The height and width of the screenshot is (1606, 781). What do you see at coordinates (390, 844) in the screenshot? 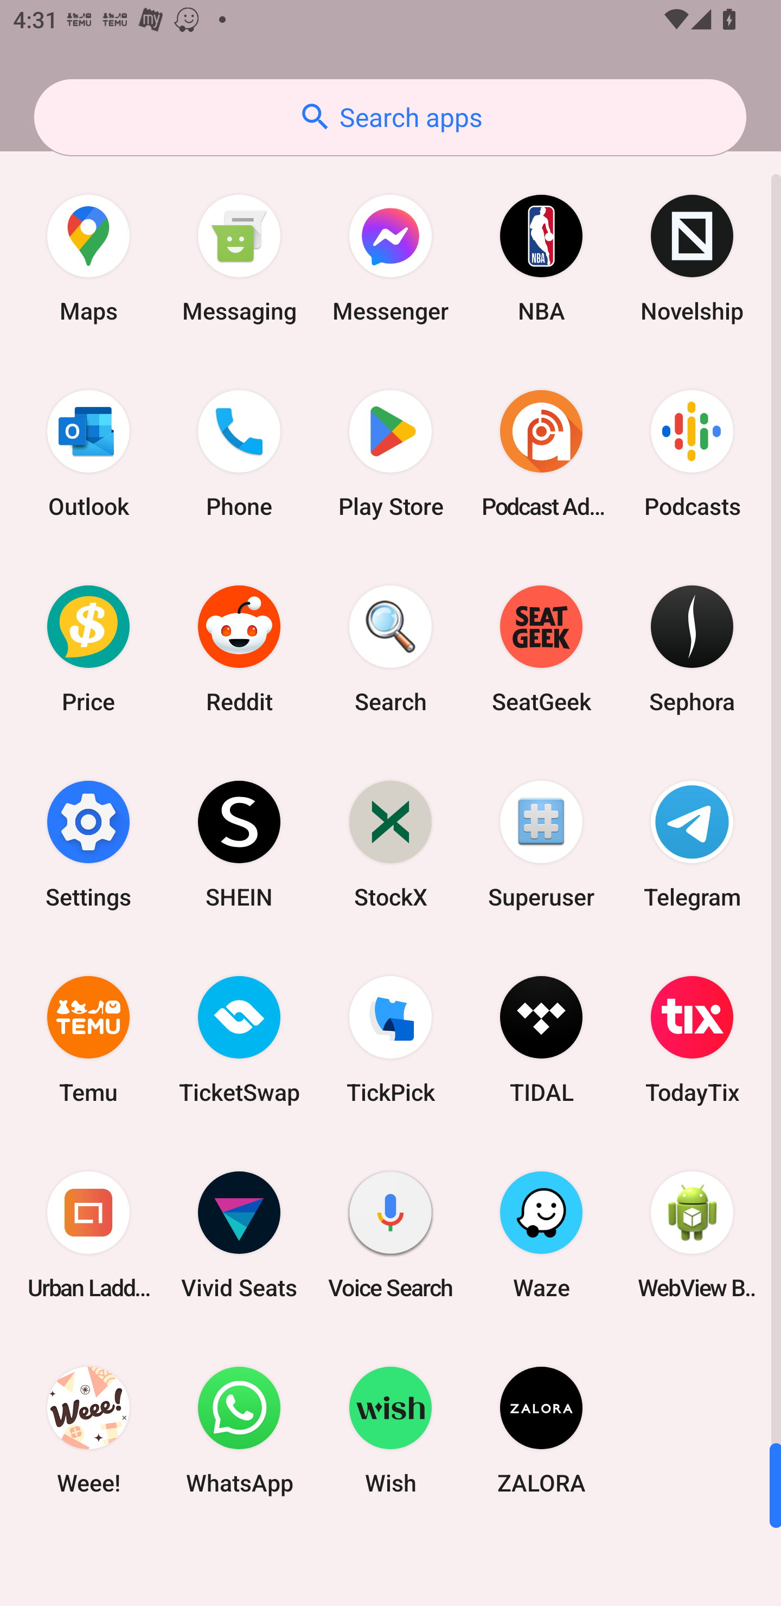
I see `StockX` at bounding box center [390, 844].